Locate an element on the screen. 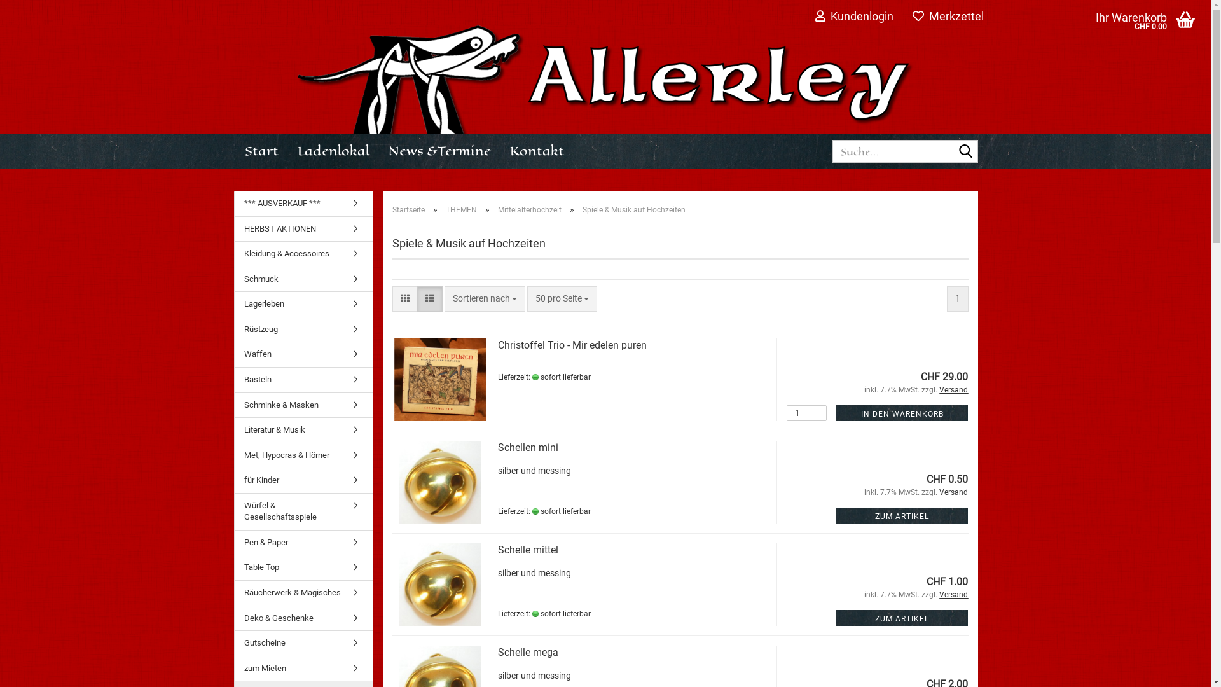  Schminke & Masken is located at coordinates (303, 406).